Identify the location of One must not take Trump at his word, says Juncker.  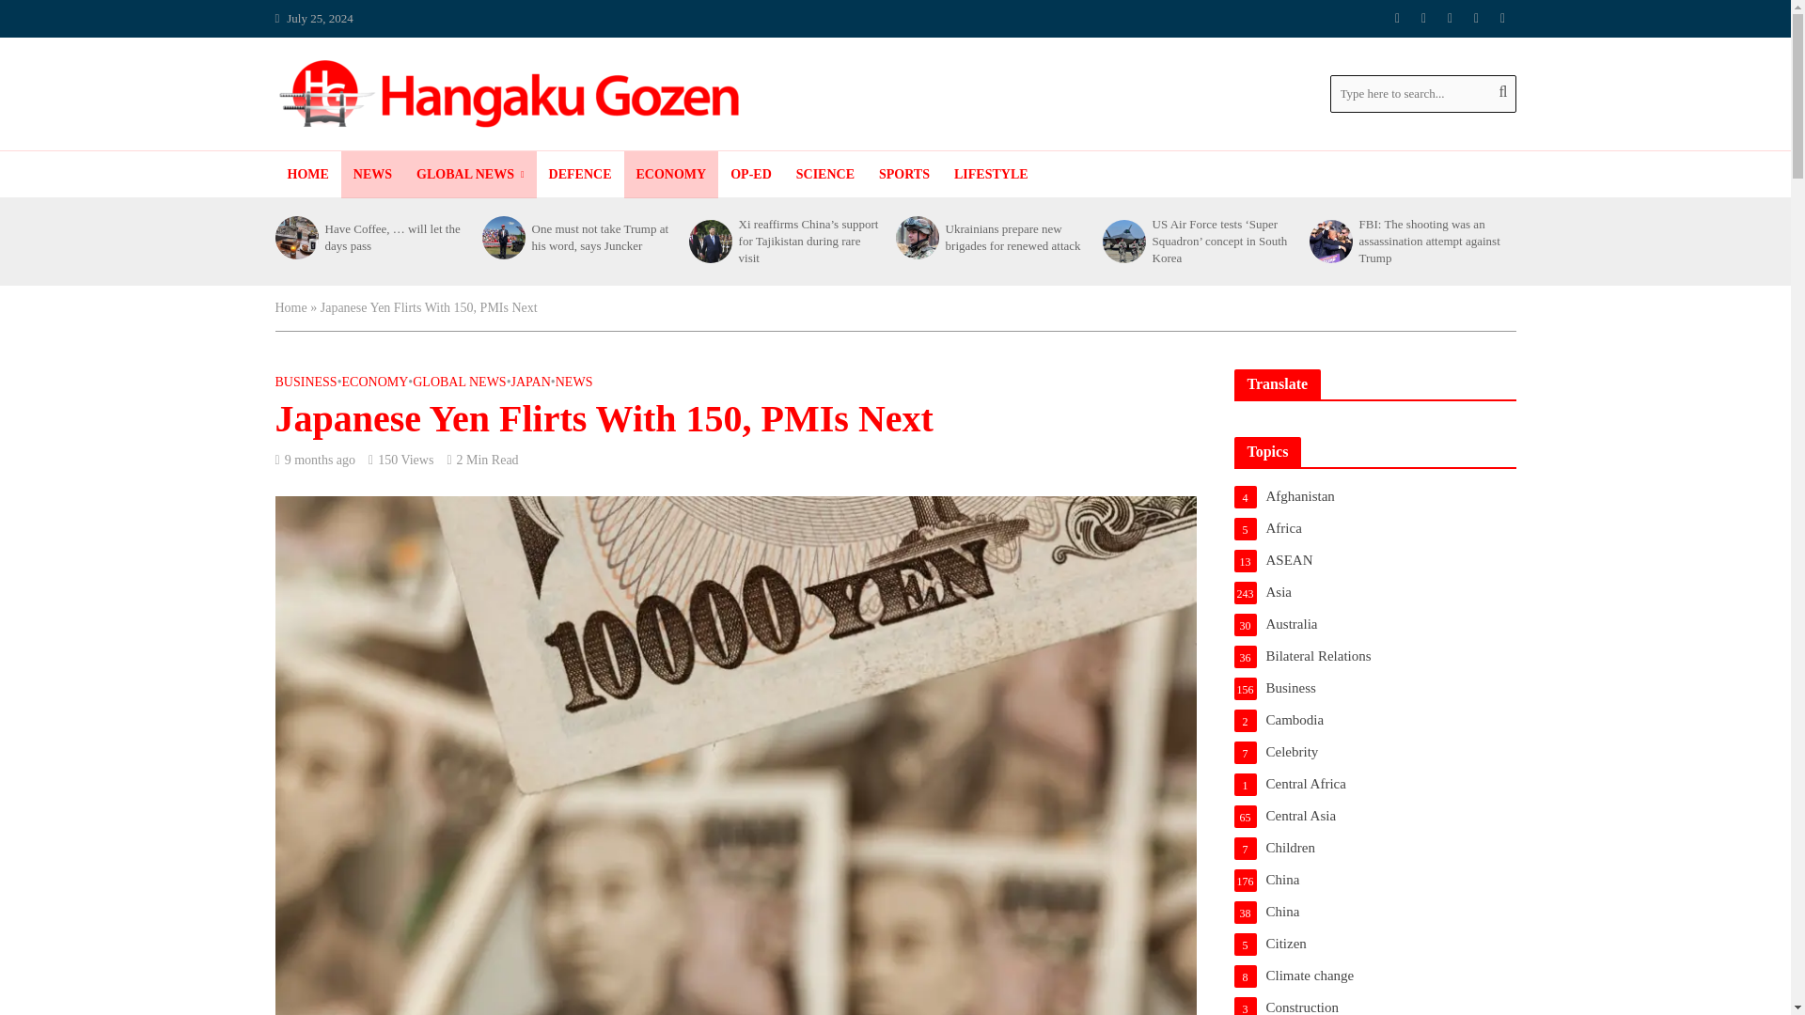
(501, 238).